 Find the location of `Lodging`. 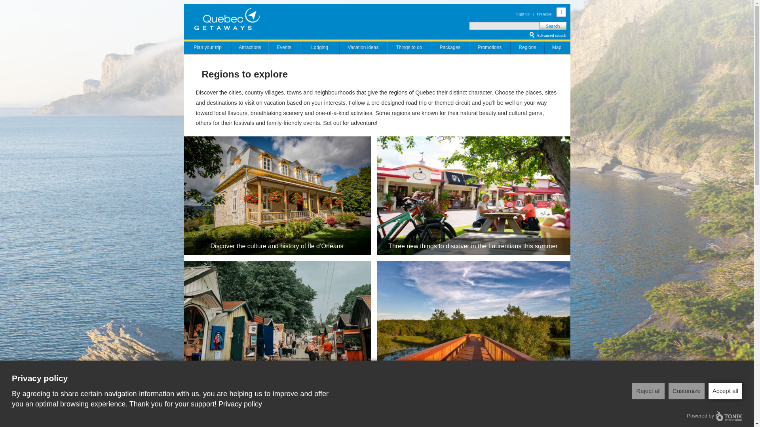

Lodging is located at coordinates (319, 47).